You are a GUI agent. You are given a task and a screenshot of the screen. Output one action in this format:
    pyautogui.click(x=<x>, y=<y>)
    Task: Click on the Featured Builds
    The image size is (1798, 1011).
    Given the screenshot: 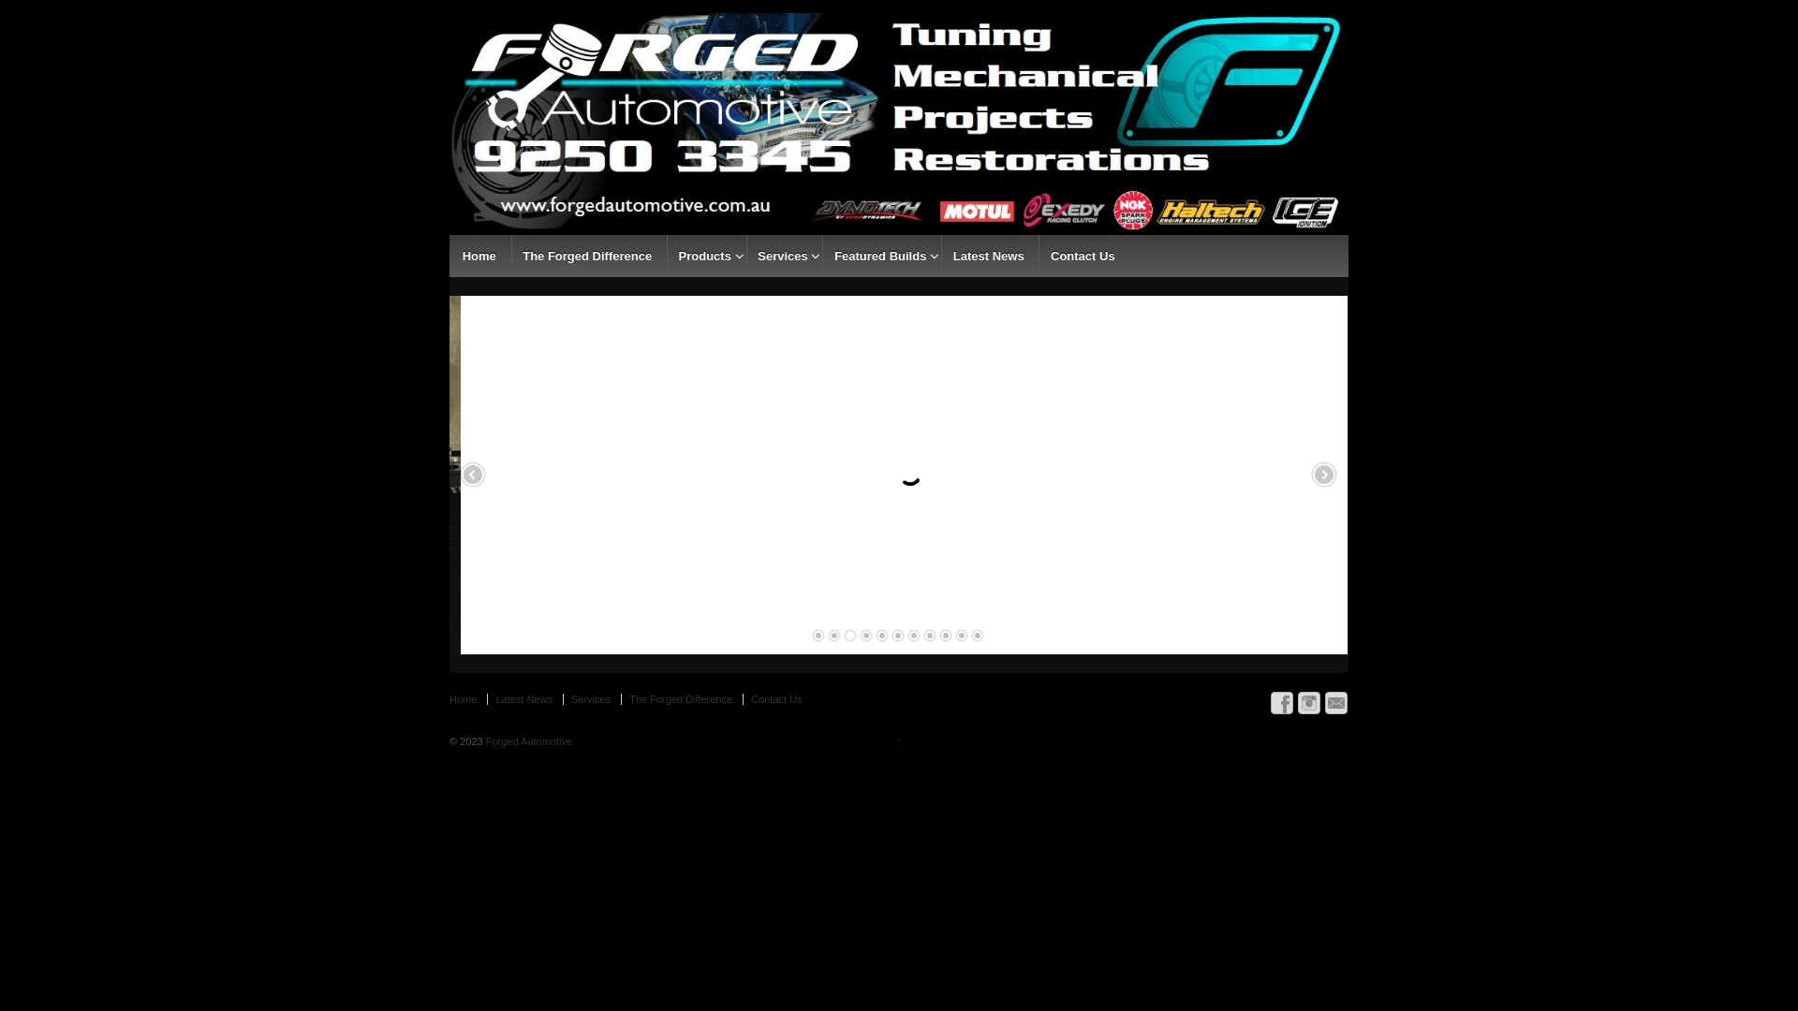 What is the action you would take?
    pyautogui.click(x=880, y=256)
    